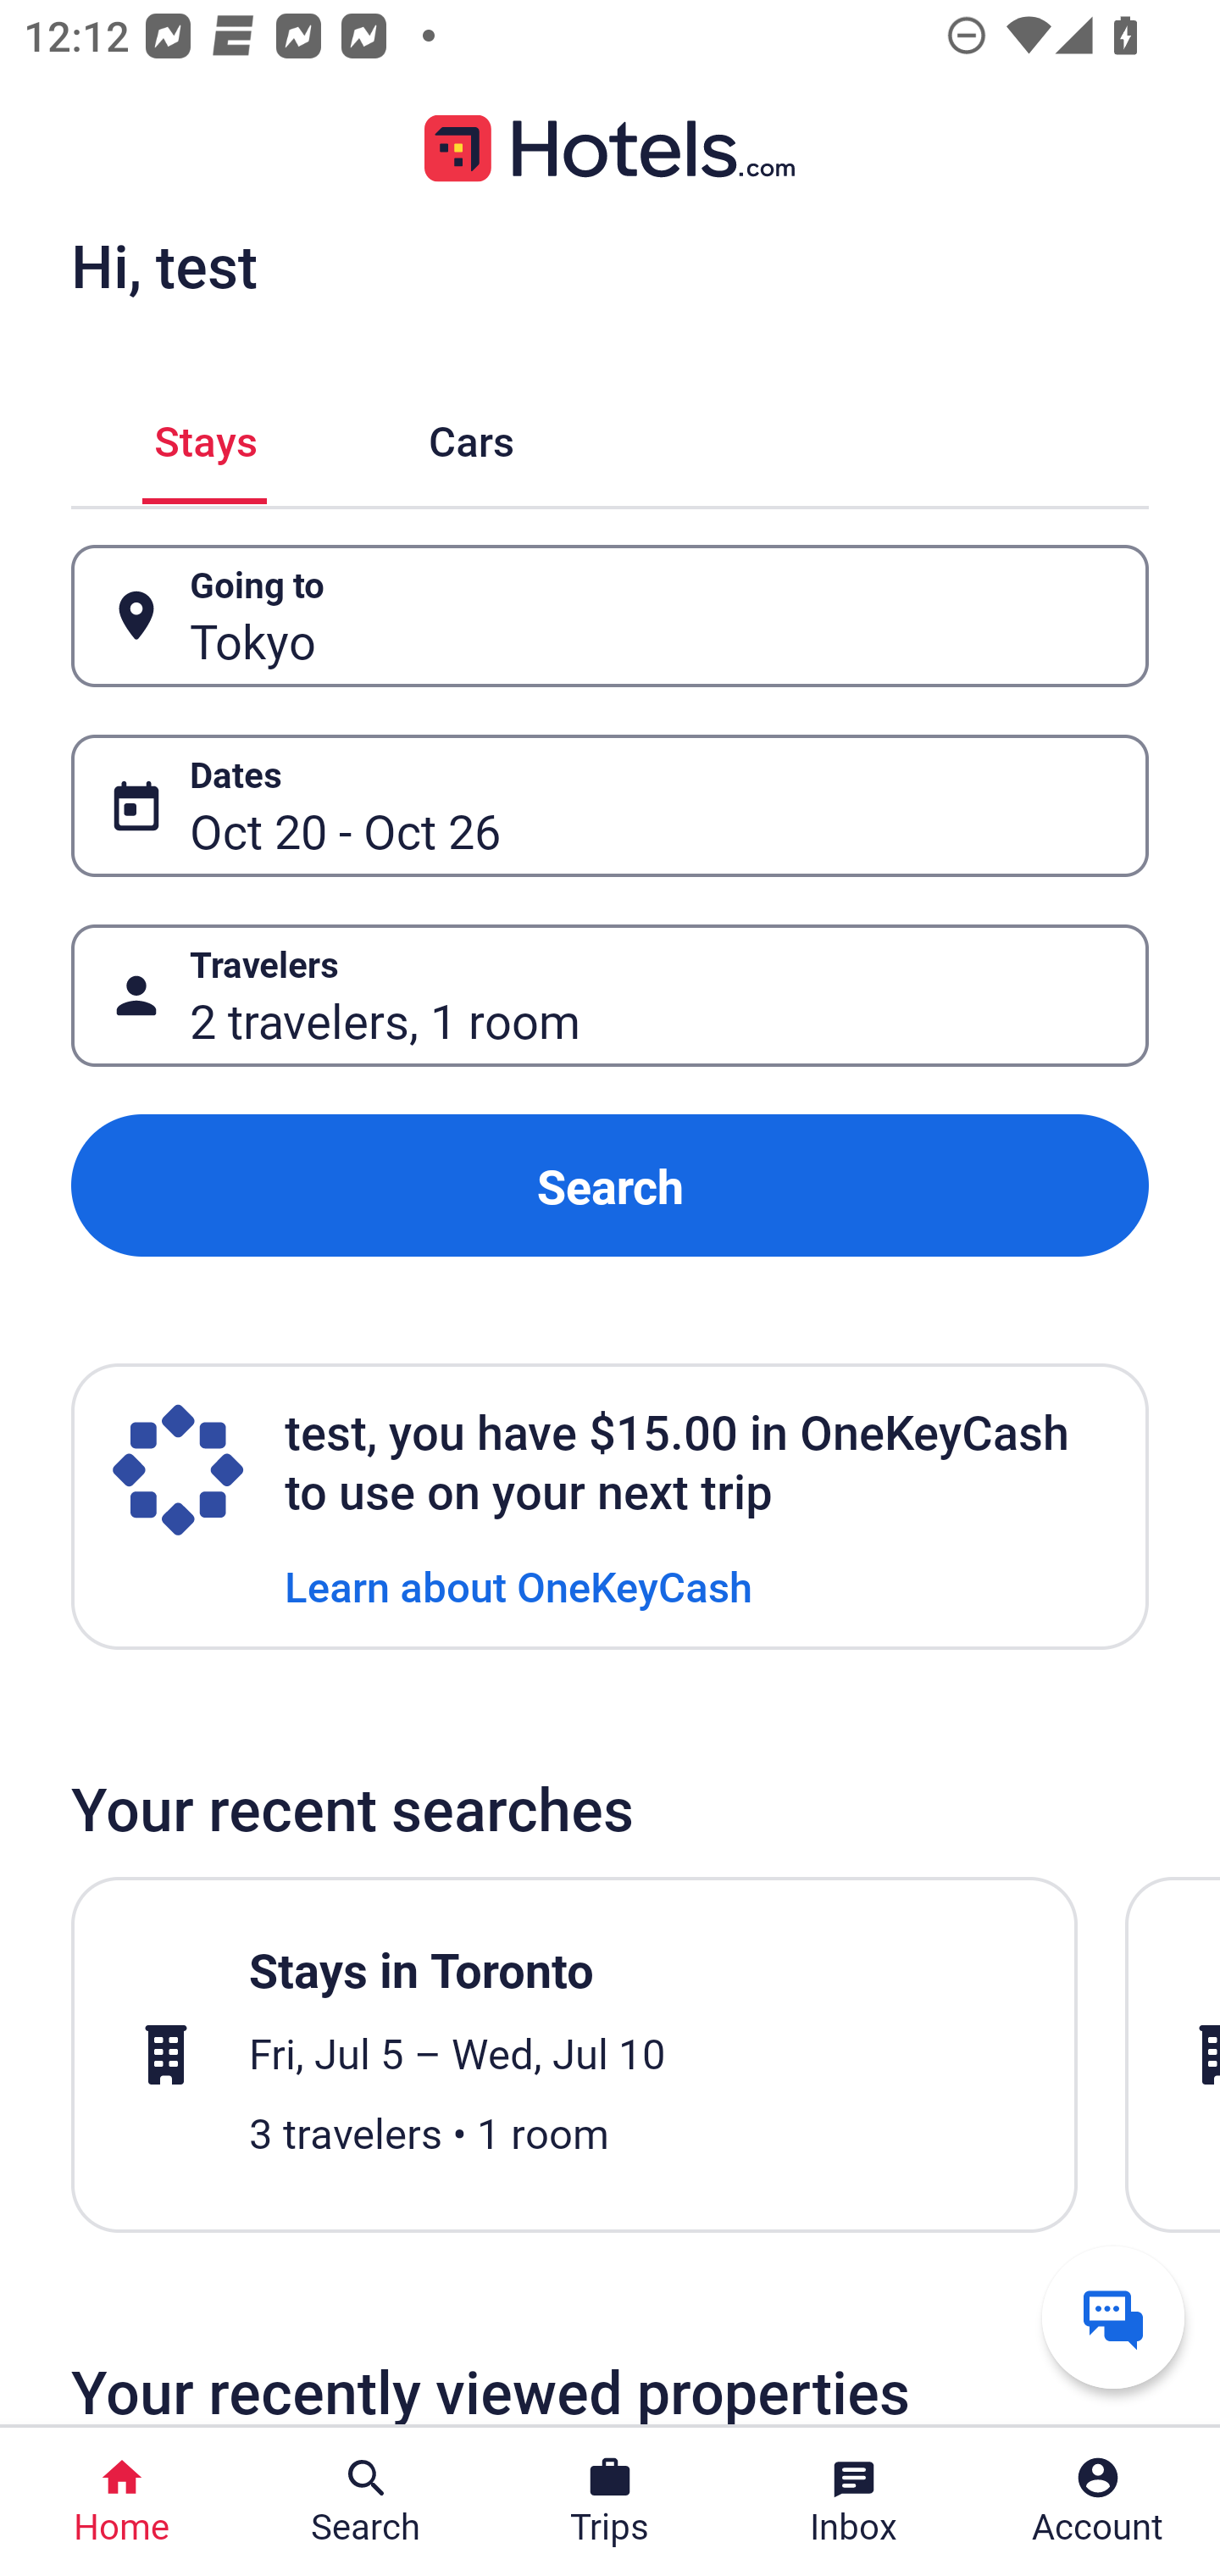 This screenshot has width=1220, height=2576. I want to click on Get help from a virtual agent, so click(1113, 2317).